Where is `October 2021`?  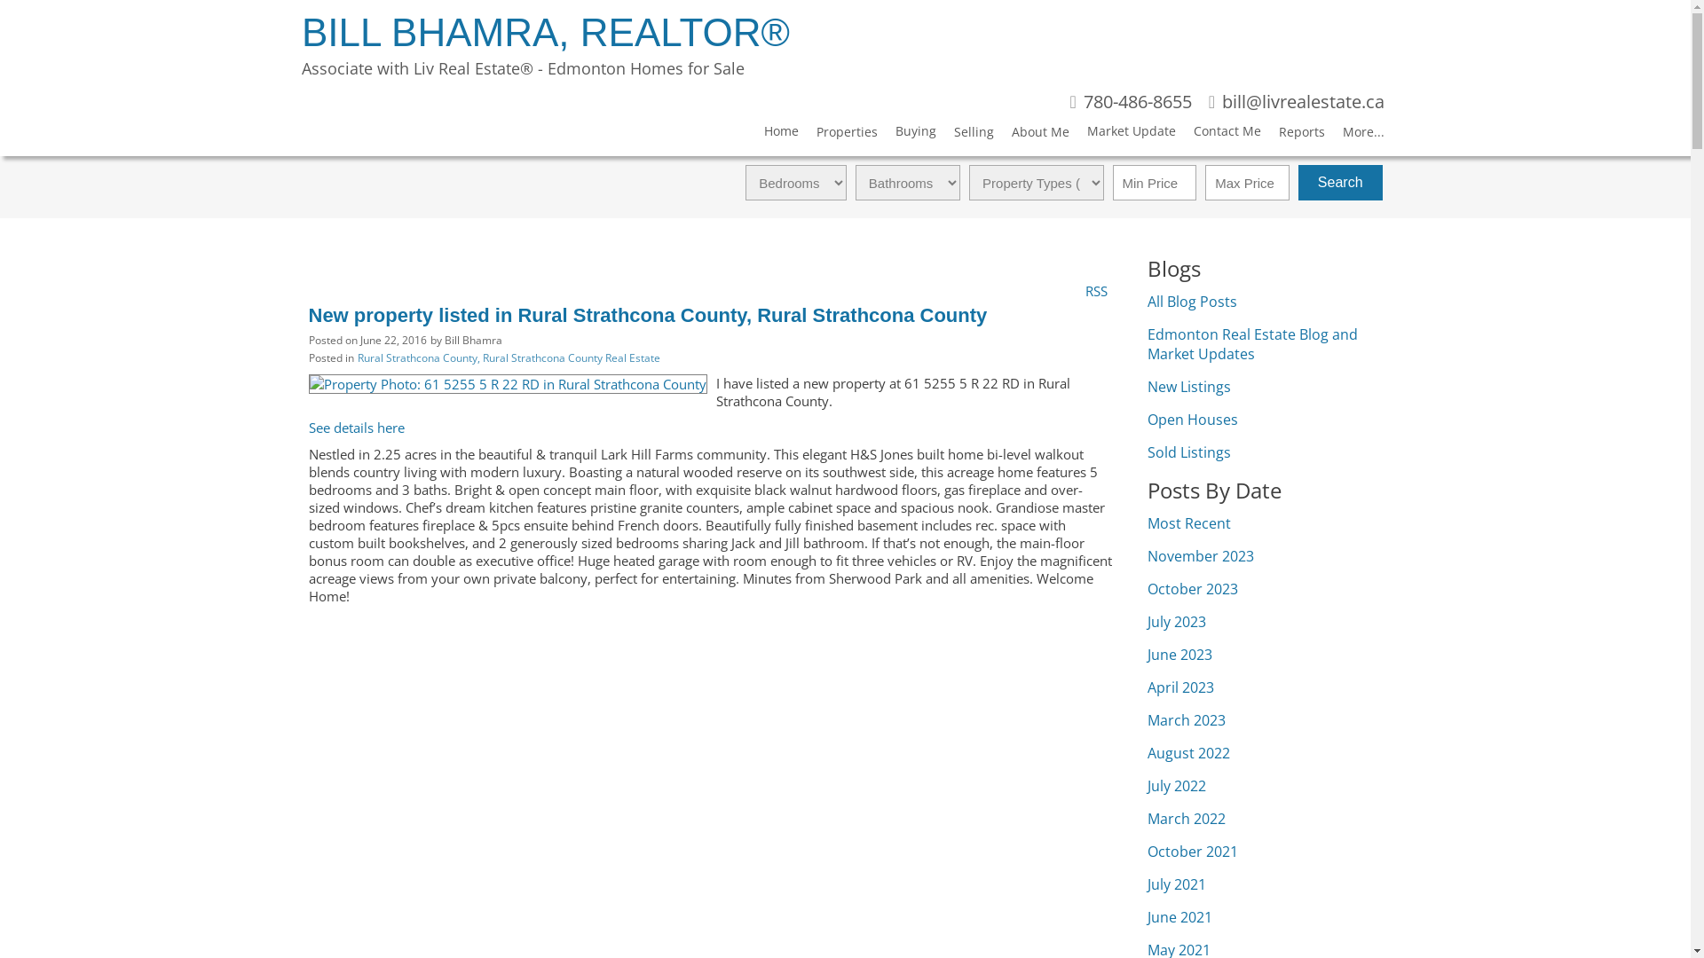 October 2021 is located at coordinates (1192, 852).